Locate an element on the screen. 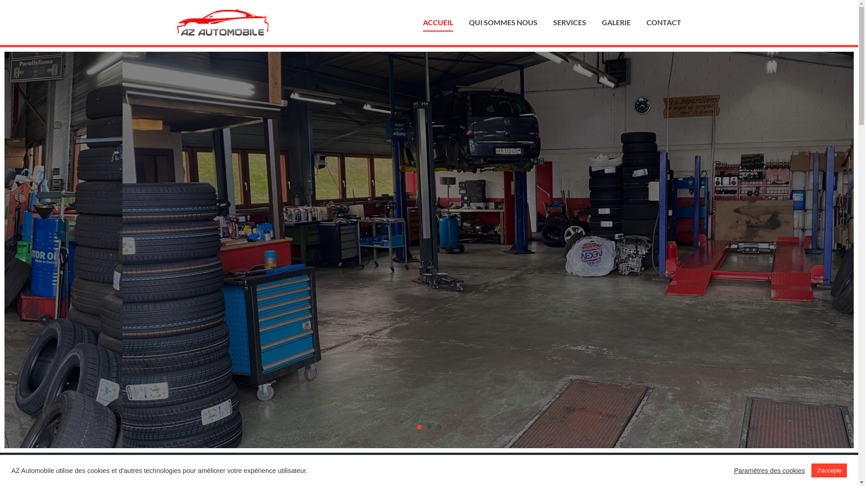 This screenshot has height=486, width=865. GALERIE is located at coordinates (616, 22).